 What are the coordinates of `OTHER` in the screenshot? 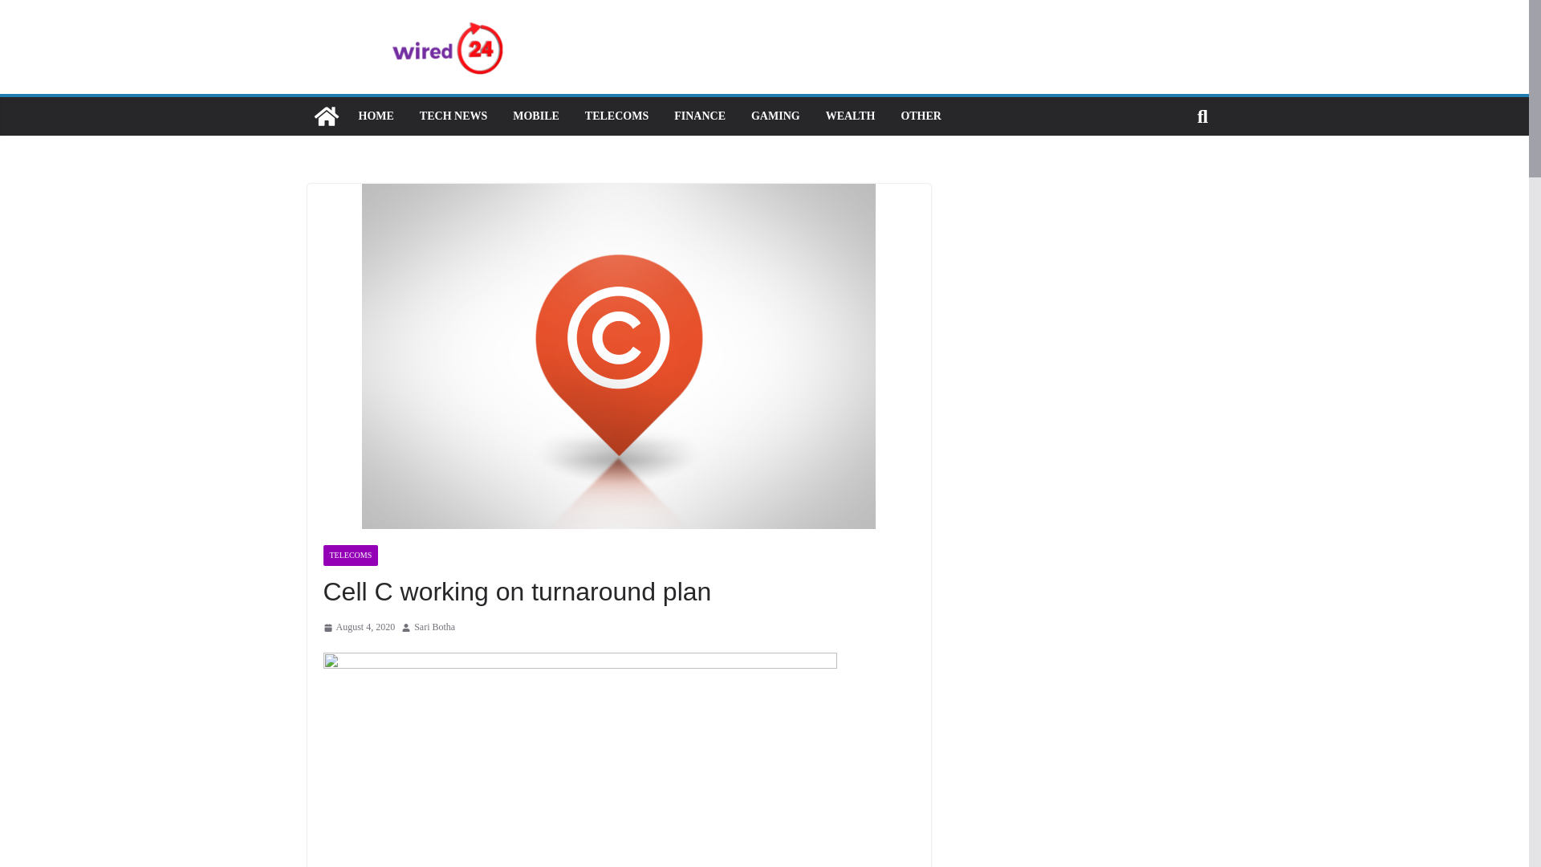 It's located at (921, 116).